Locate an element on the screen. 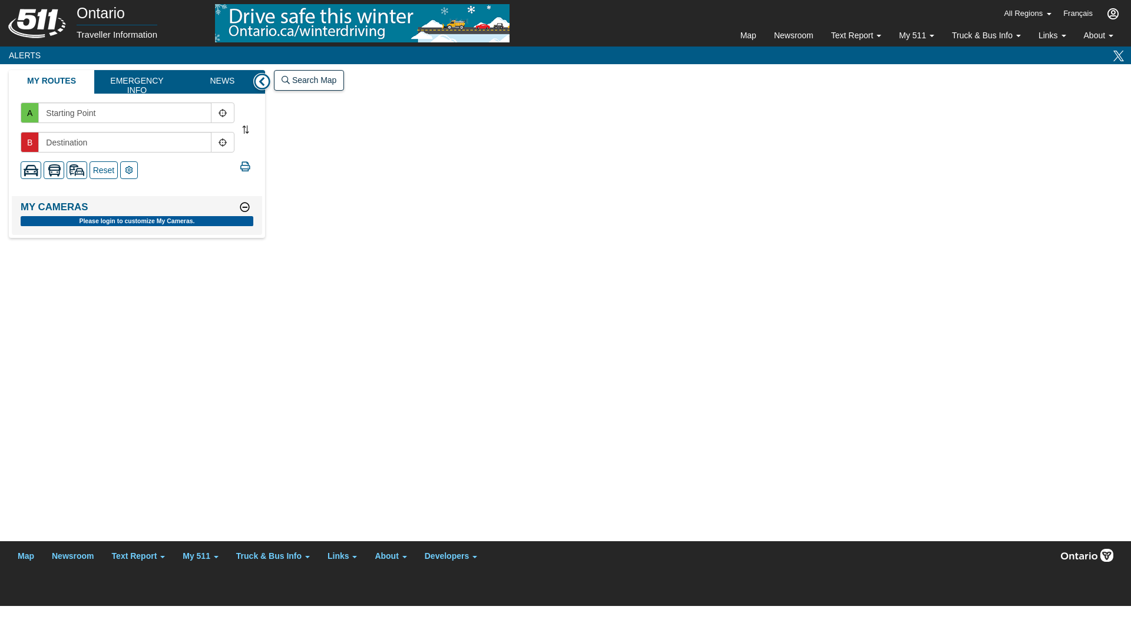 This screenshot has width=1131, height=636. MY ROUTES is located at coordinates (52, 82).